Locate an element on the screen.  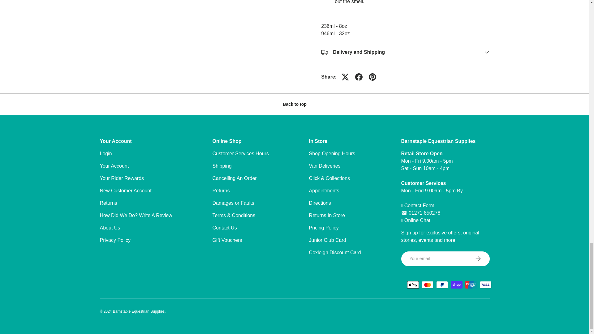
Pin on Pinterest is located at coordinates (372, 77).